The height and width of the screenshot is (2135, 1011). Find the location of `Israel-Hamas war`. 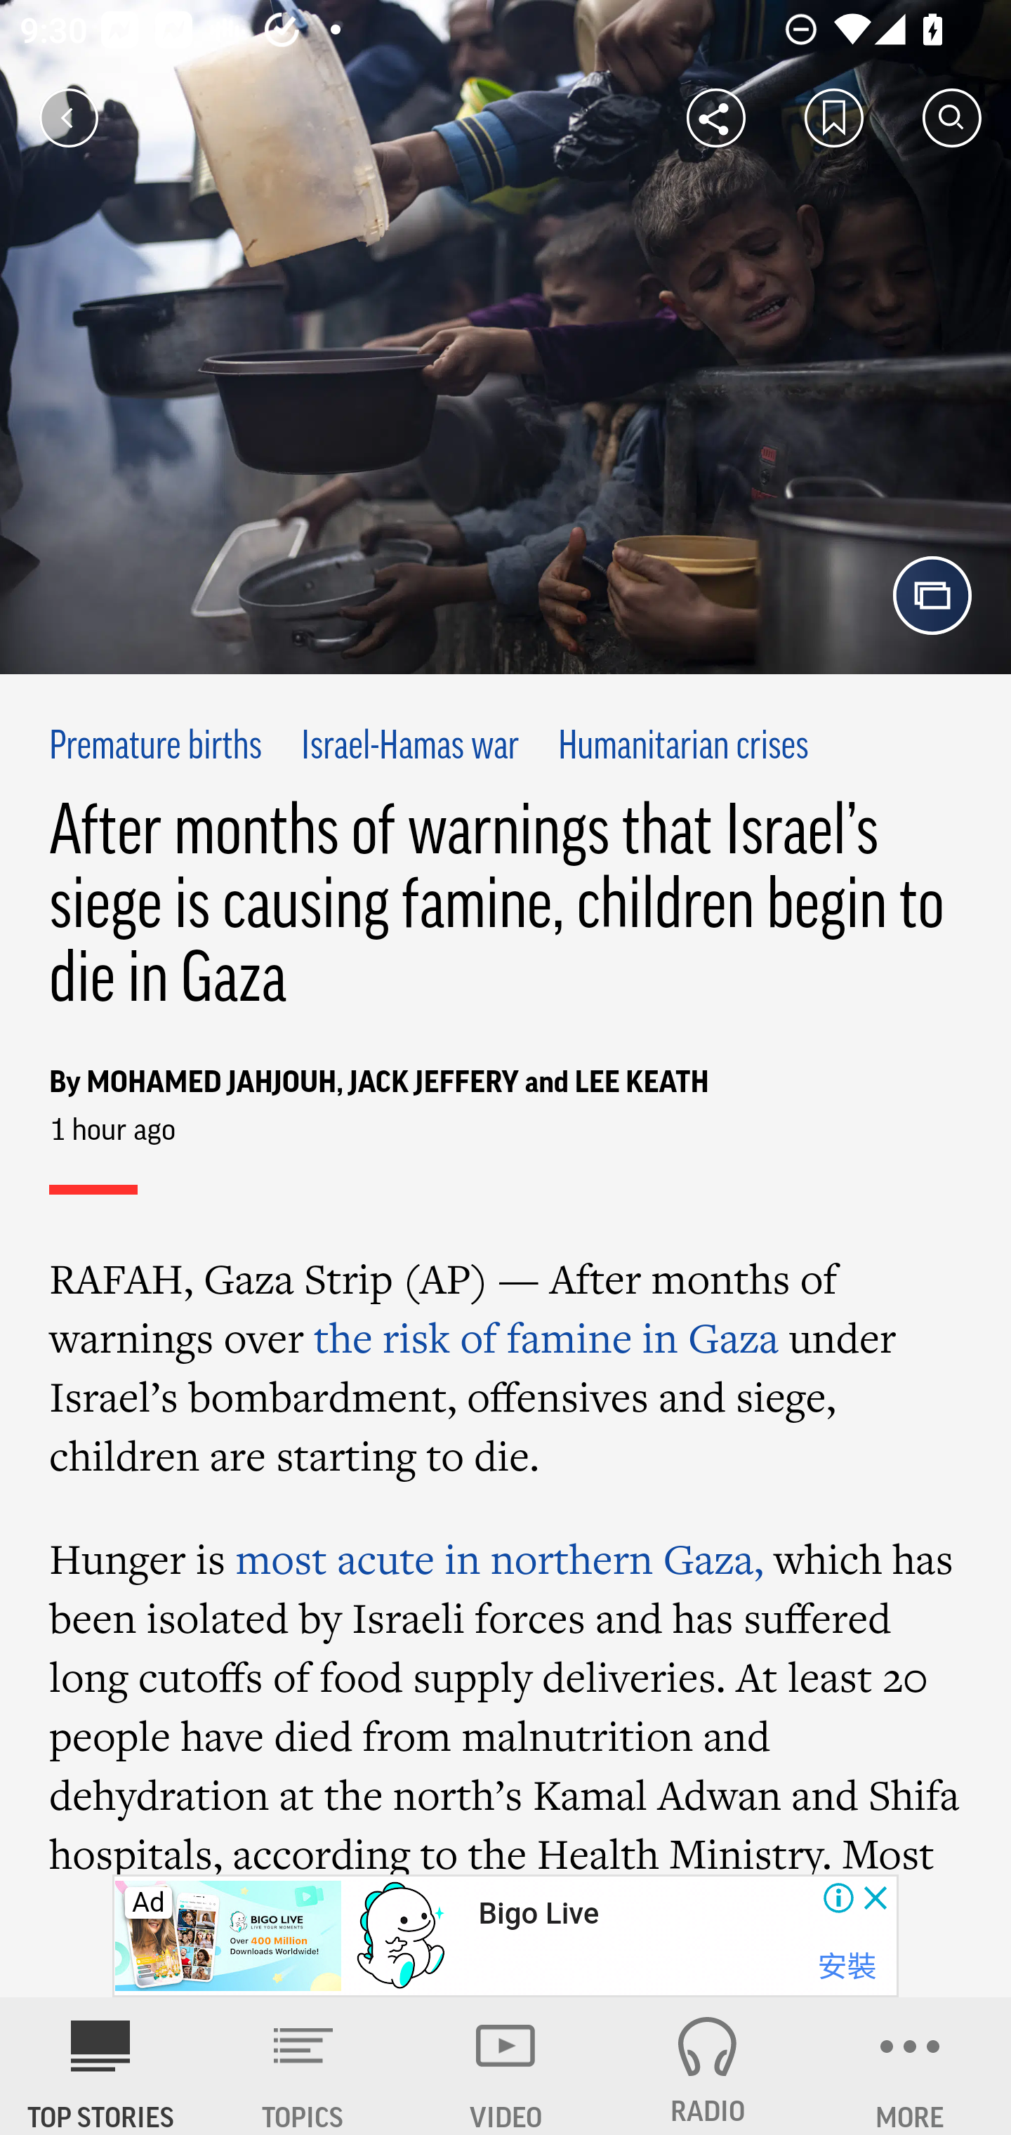

Israel-Hamas war is located at coordinates (410, 748).